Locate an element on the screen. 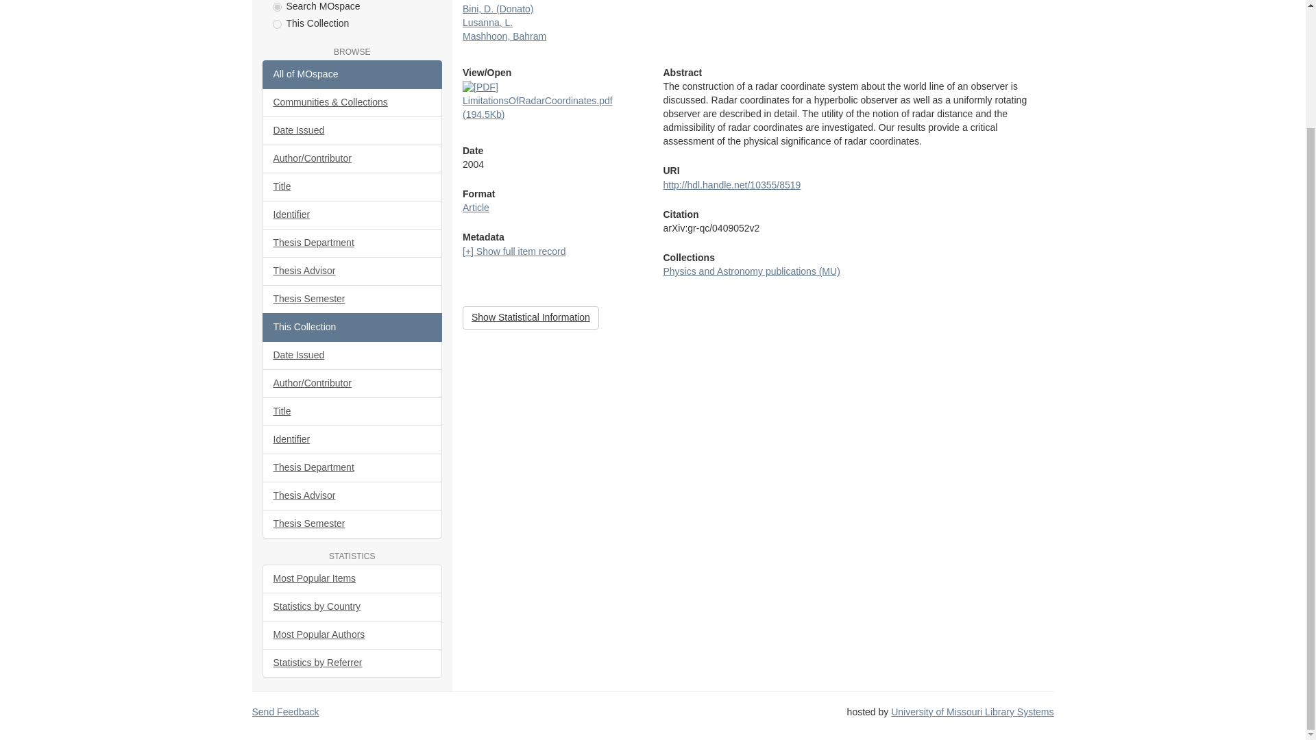 The image size is (1316, 740). Date Issued is located at coordinates (352, 355).